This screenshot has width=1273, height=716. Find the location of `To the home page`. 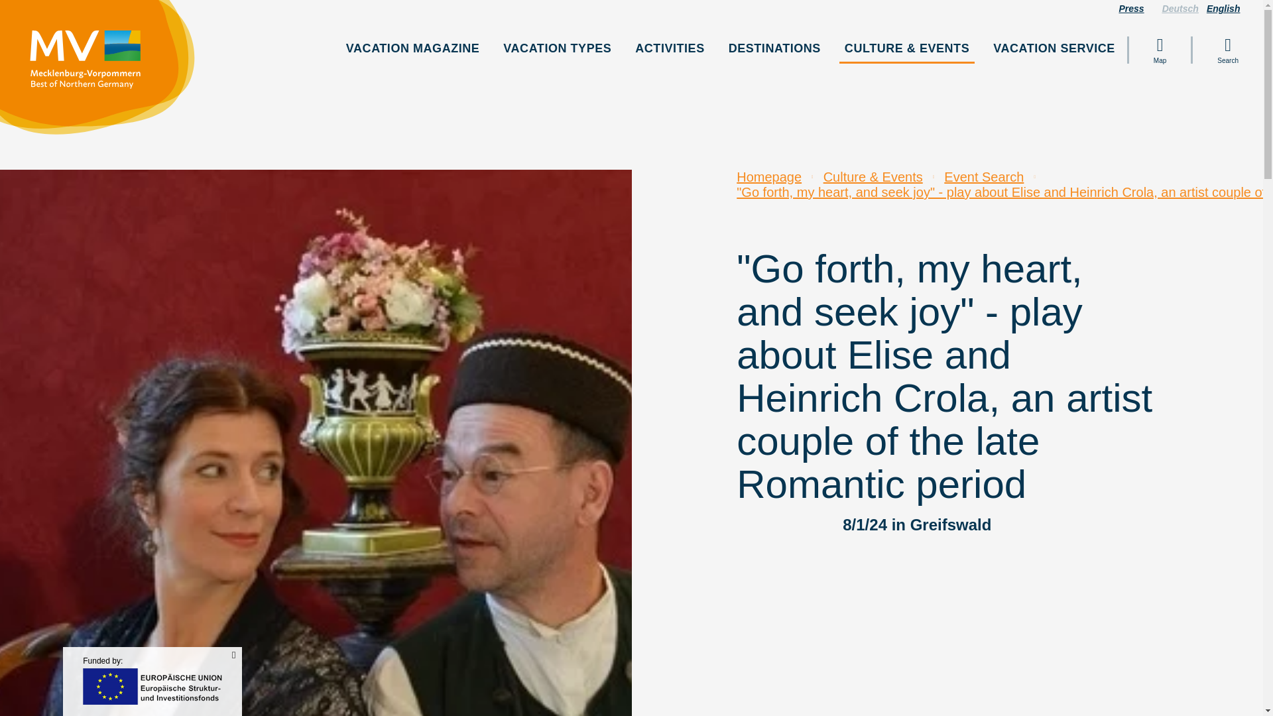

To the home page is located at coordinates (104, 72).